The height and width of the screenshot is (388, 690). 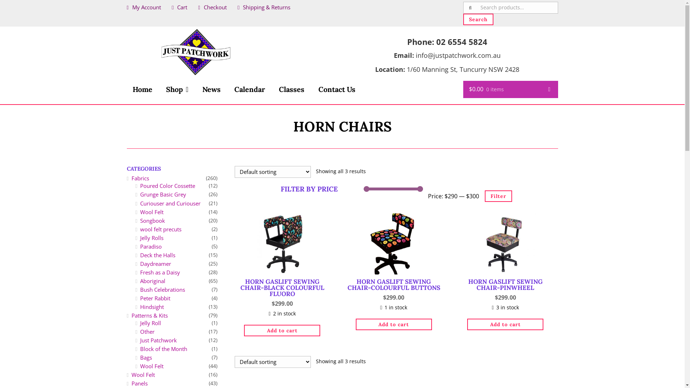 I want to click on Just Patchwork, so click(x=158, y=340).